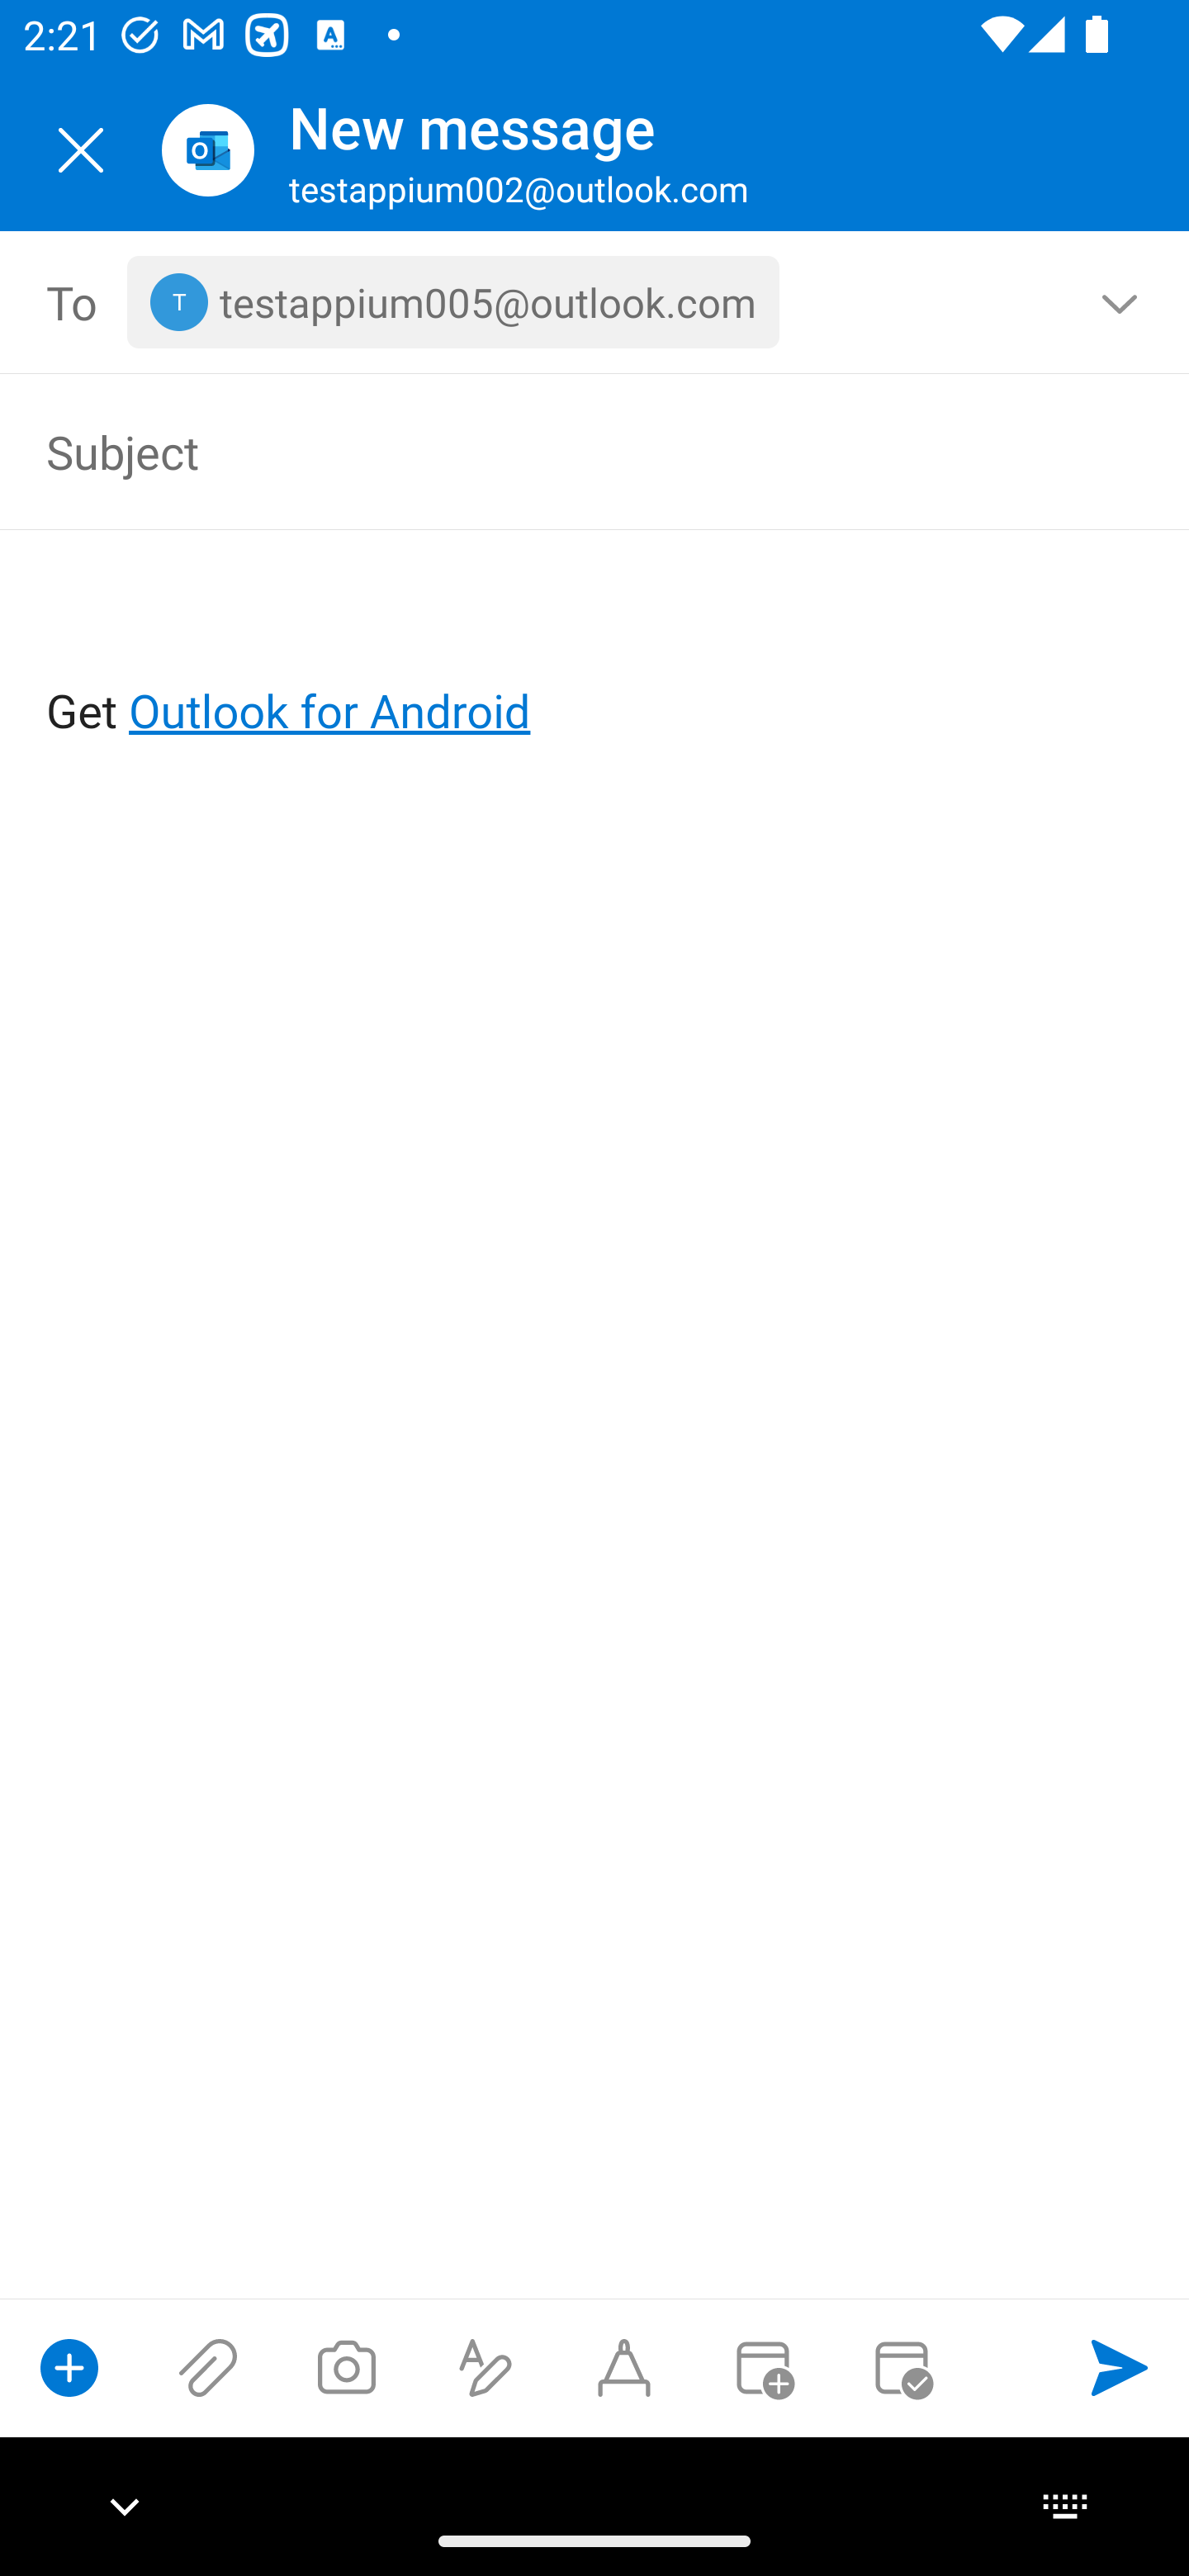  What do you see at coordinates (486, 2367) in the screenshot?
I see `Show formatting options` at bounding box center [486, 2367].